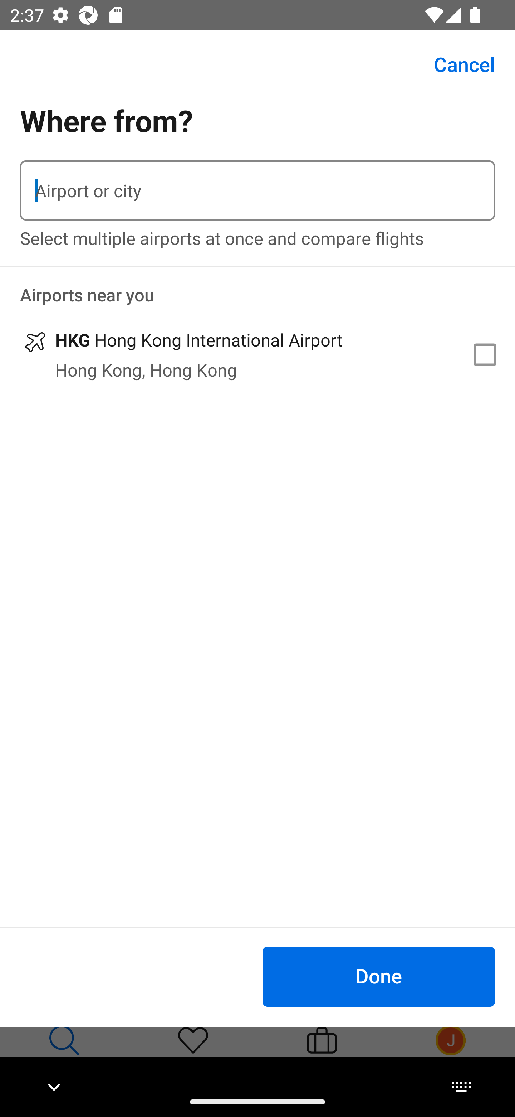 The width and height of the screenshot is (515, 1117). Describe the element at coordinates (257, 190) in the screenshot. I see `Airport or city` at that location.